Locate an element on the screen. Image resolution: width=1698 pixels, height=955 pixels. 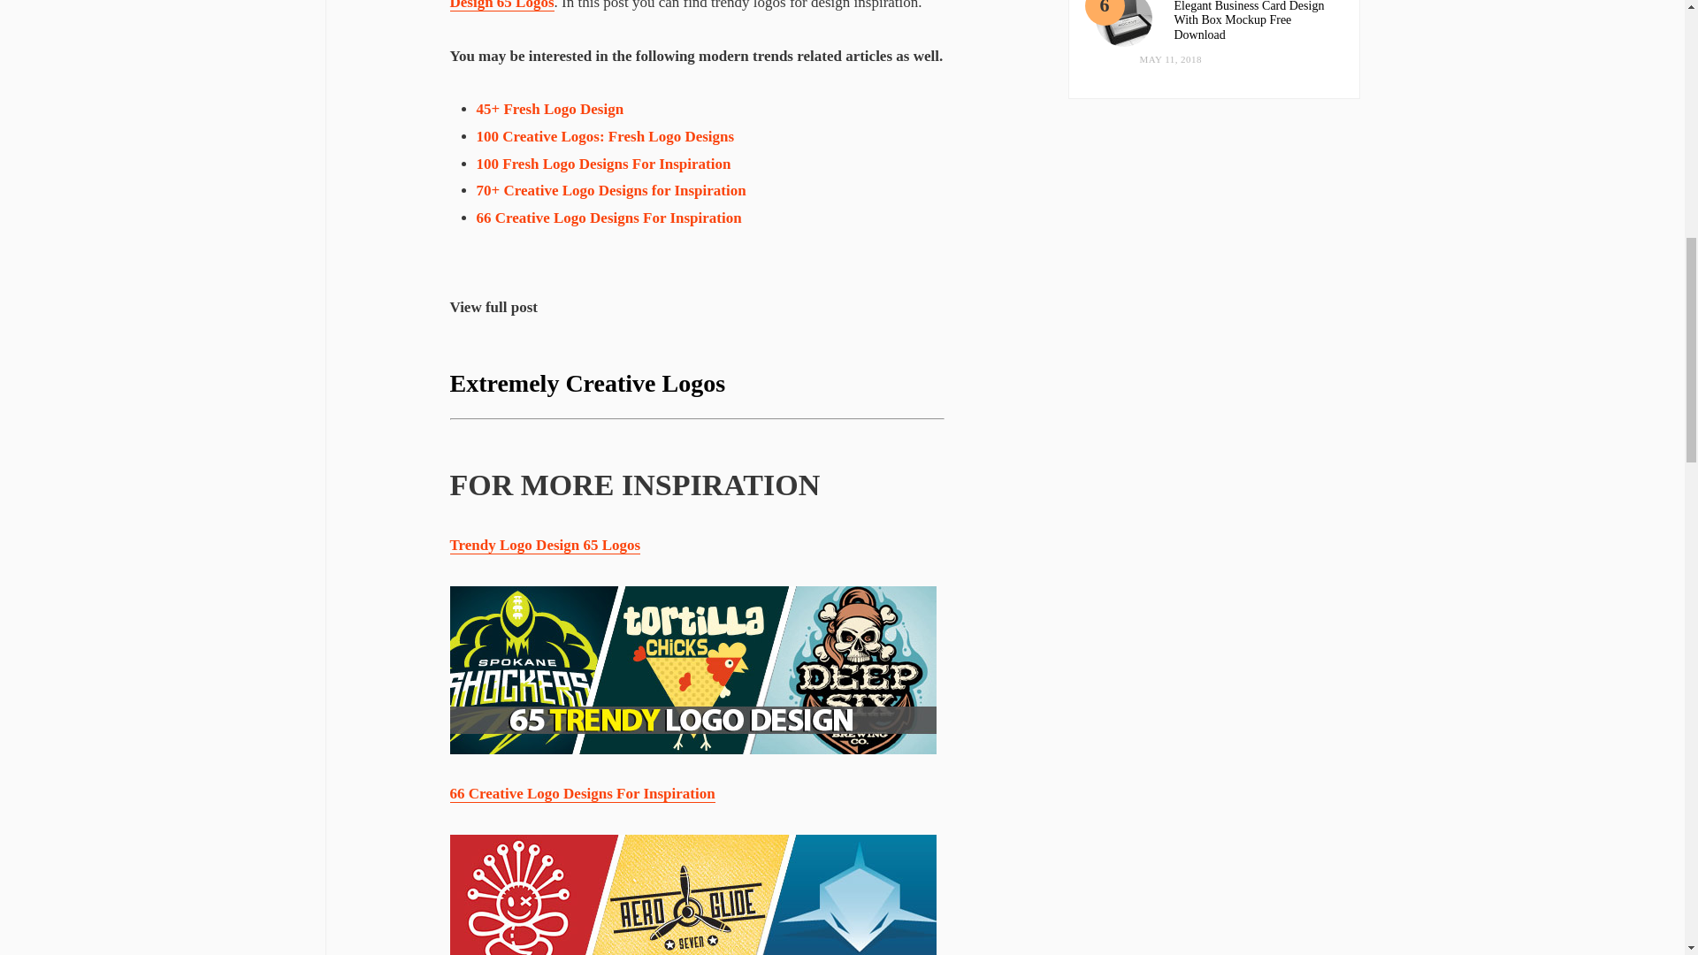
100-fresh-logo-designs-for-inspiration is located at coordinates (602, 164).